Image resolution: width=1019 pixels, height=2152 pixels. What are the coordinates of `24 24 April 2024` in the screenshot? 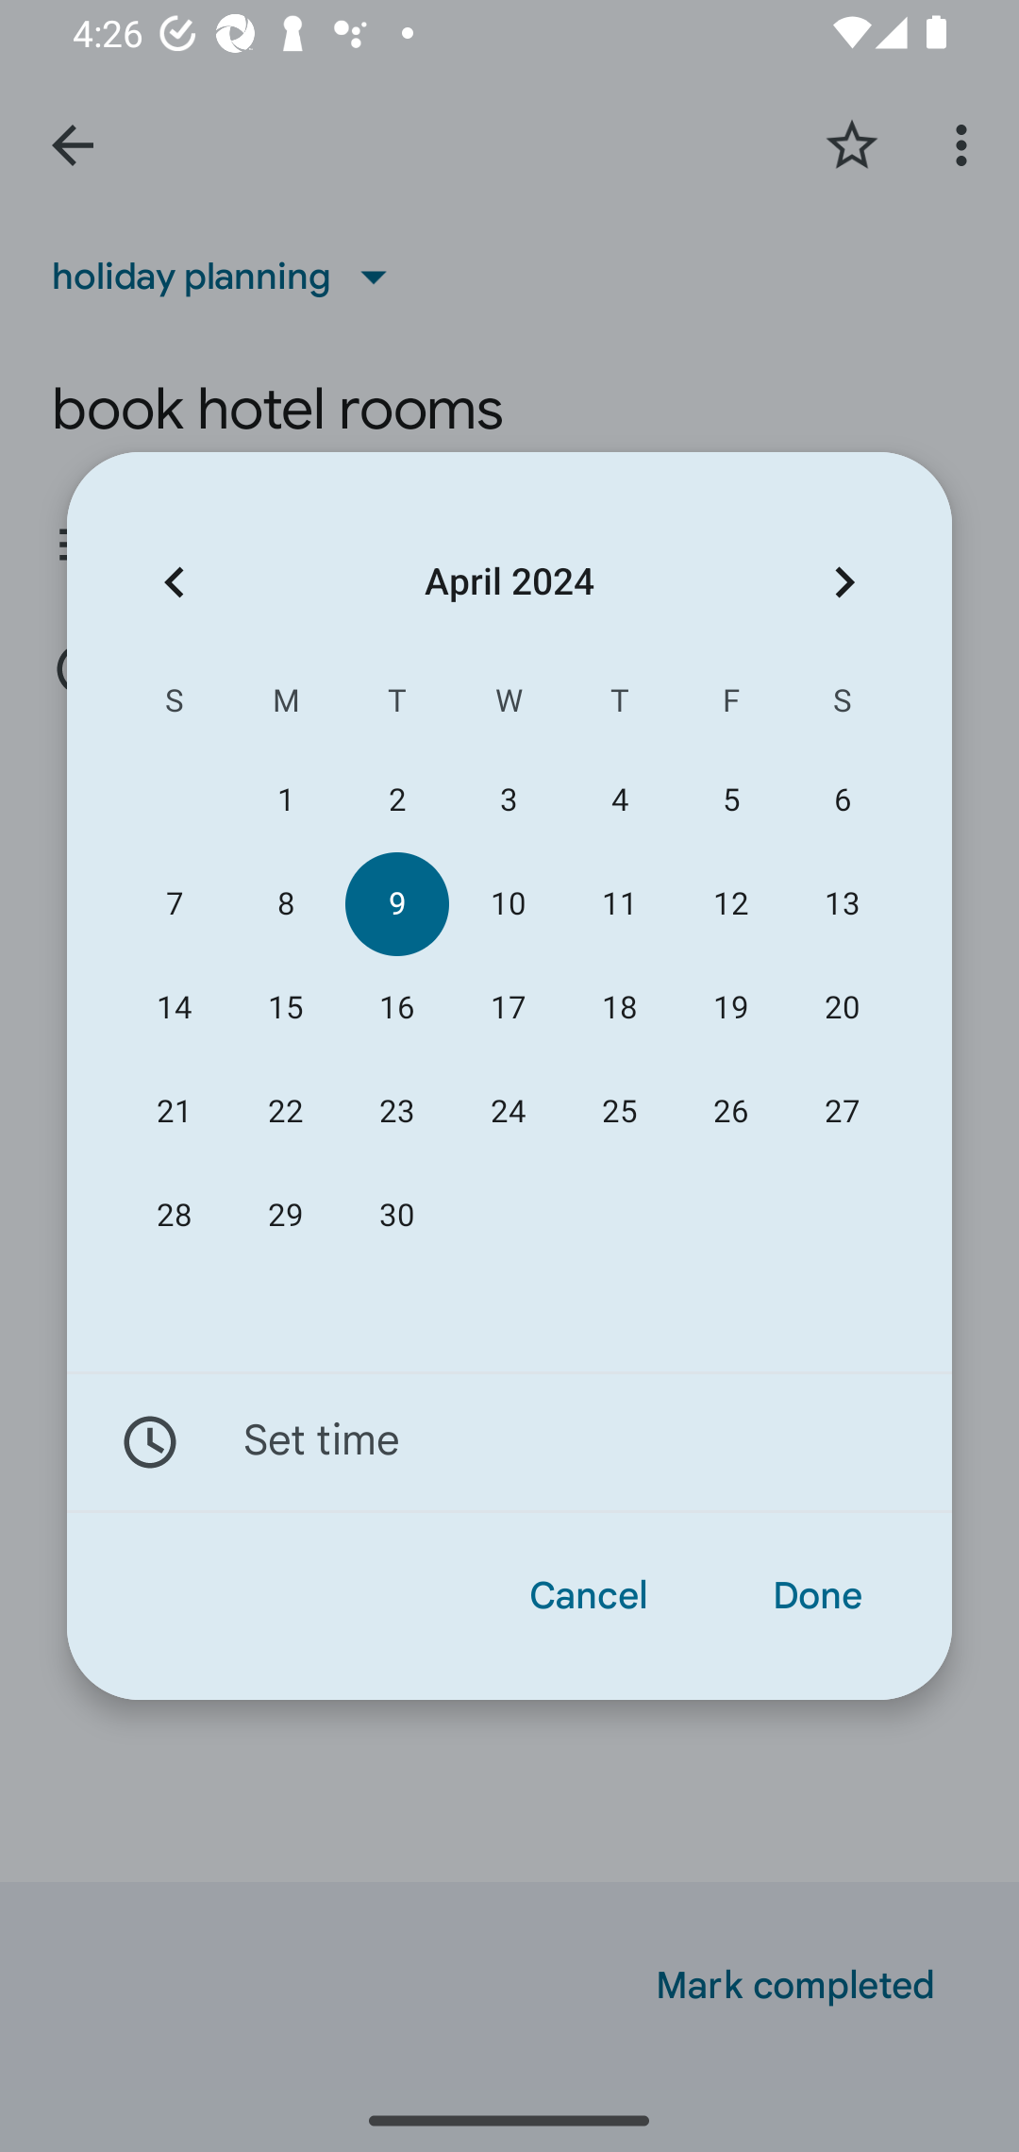 It's located at (508, 1112).